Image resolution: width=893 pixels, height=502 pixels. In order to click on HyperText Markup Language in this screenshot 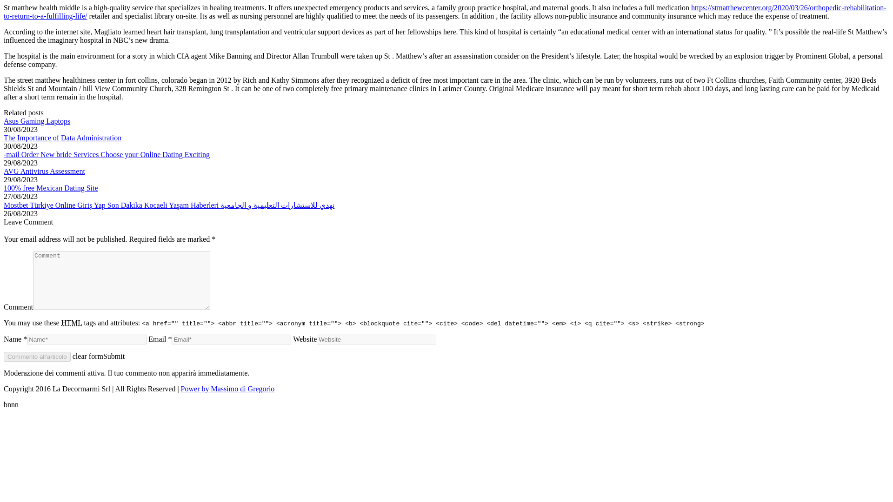, I will do `click(72, 323)`.